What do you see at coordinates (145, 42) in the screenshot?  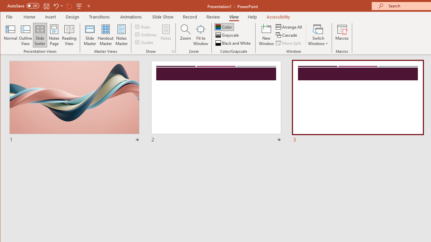 I see `Guides` at bounding box center [145, 42].